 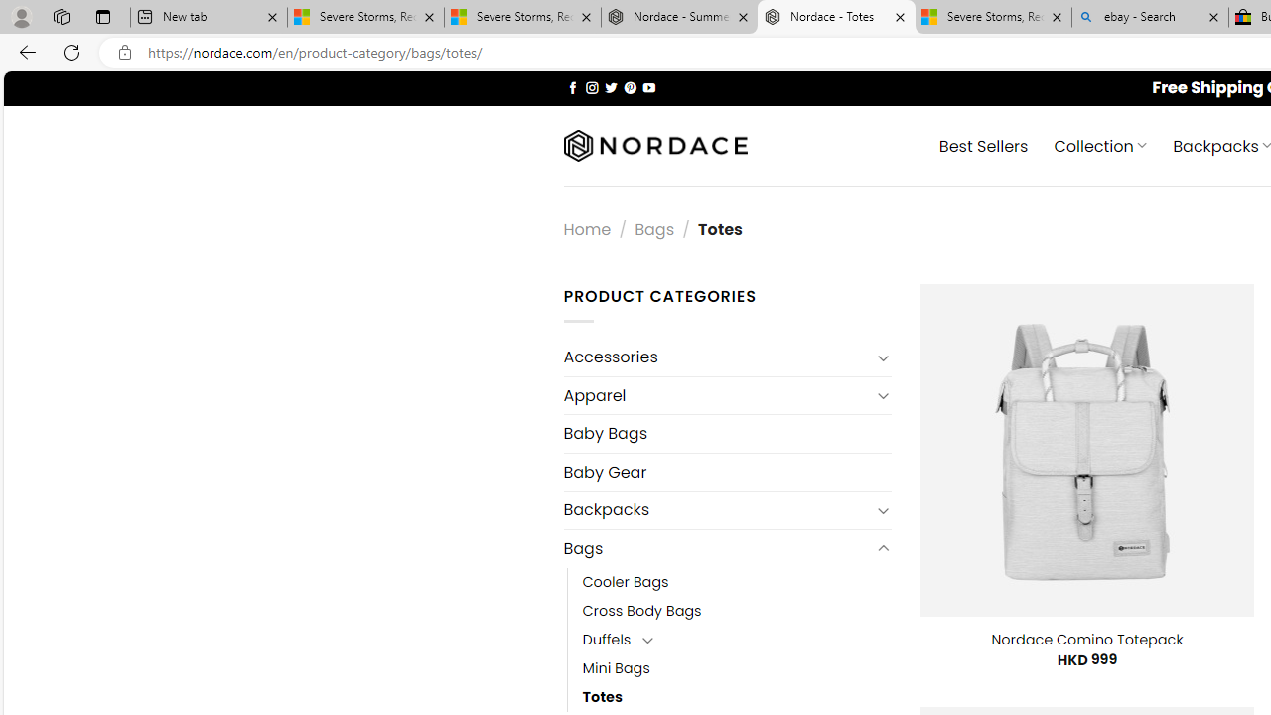 I want to click on Duffels, so click(x=607, y=640).